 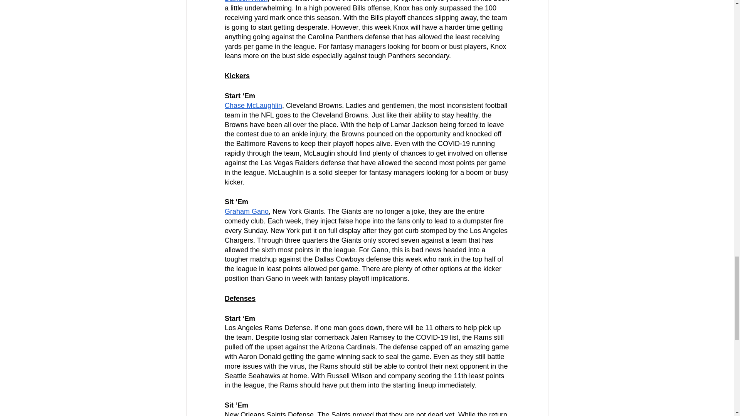 I want to click on Dawson Knox, so click(x=246, y=1).